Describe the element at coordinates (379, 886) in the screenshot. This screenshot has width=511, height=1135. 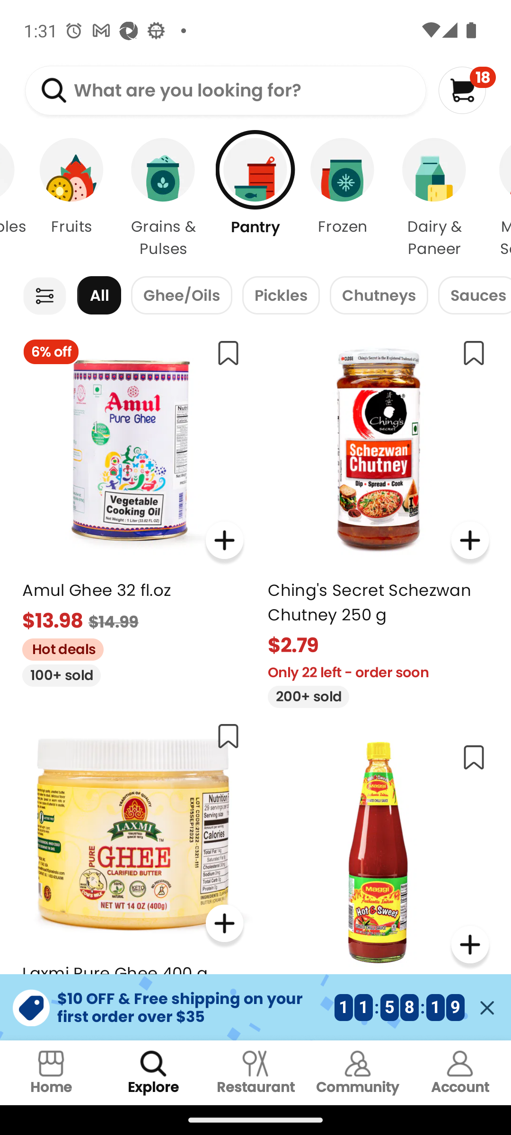
I see `Maggi Hot & Sweet Tomato Chili Sauce 1000 g $5.49` at that location.